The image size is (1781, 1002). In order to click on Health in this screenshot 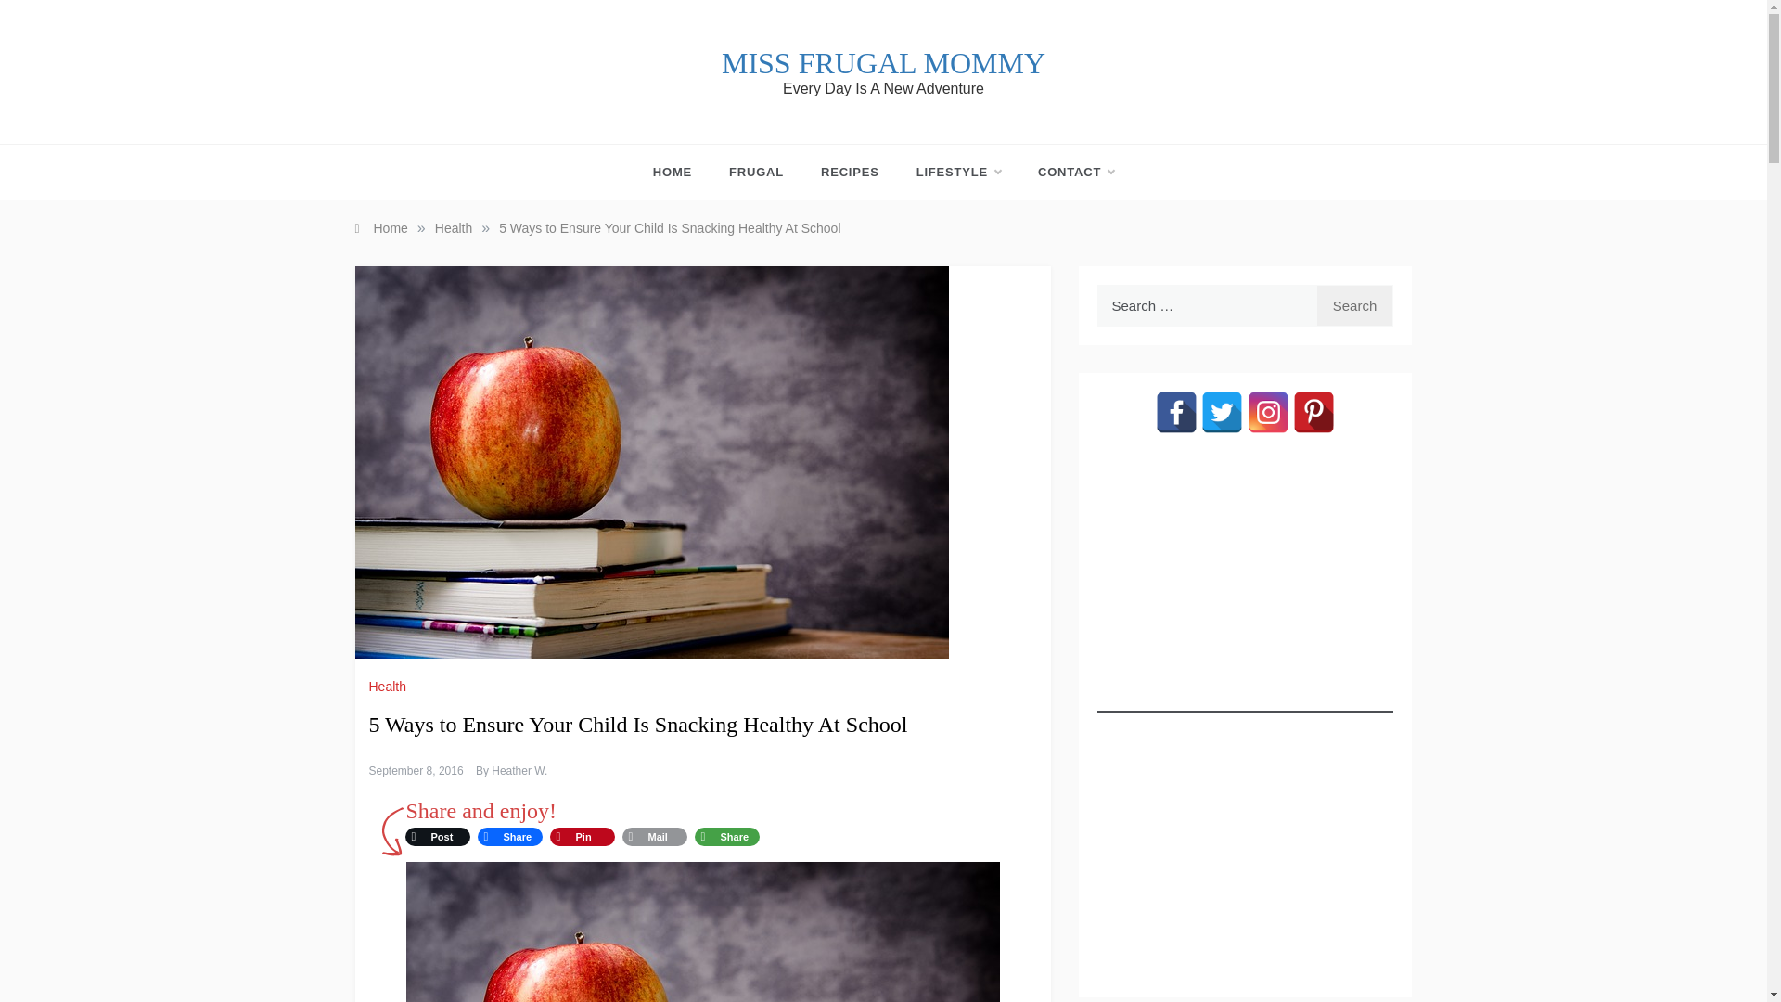, I will do `click(453, 227)`.